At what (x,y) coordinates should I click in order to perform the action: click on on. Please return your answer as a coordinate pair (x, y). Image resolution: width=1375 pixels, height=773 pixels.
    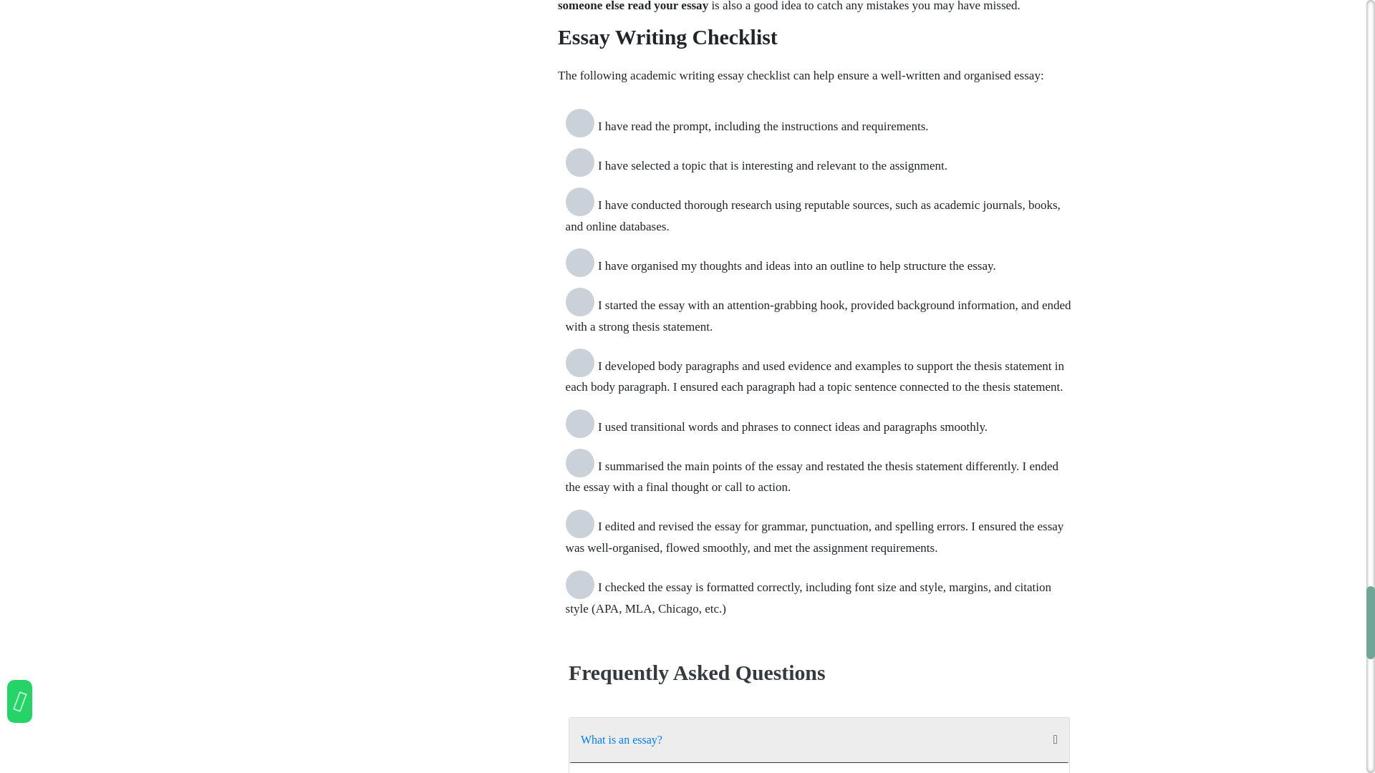
    Looking at the image, I should click on (579, 262).